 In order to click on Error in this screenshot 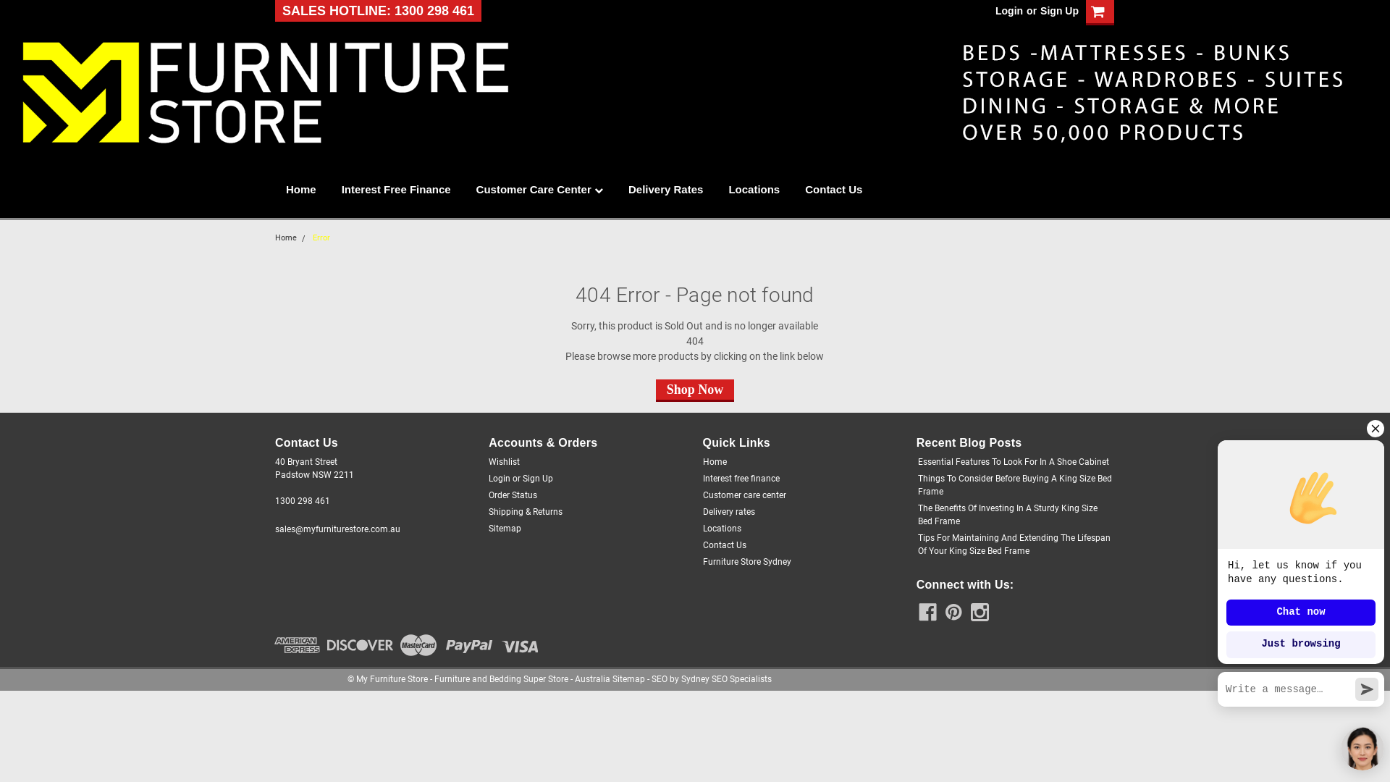, I will do `click(321, 237)`.